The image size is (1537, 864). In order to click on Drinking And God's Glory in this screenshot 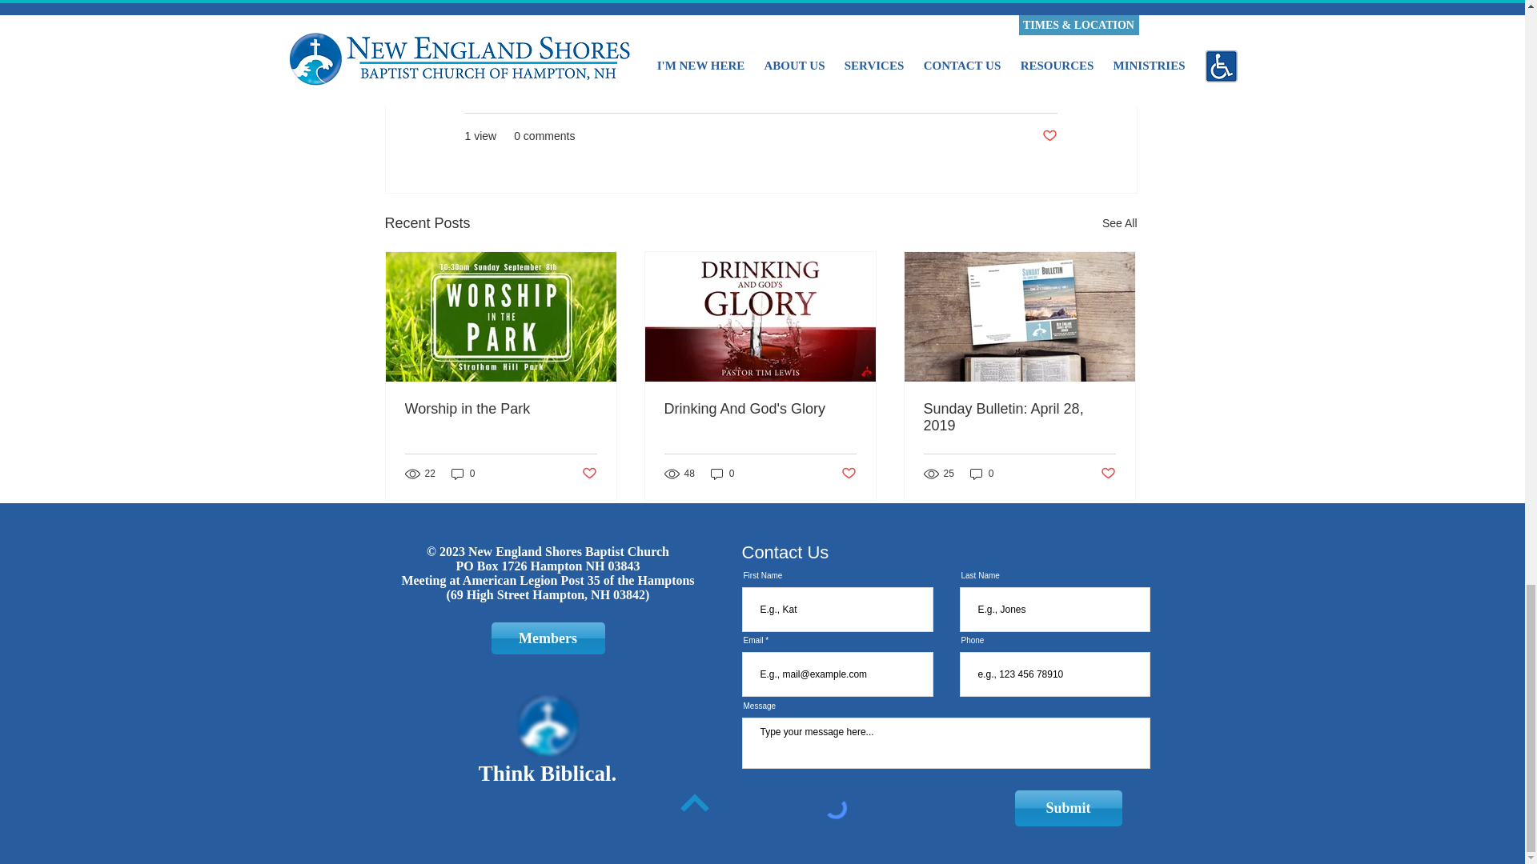, I will do `click(760, 409)`.